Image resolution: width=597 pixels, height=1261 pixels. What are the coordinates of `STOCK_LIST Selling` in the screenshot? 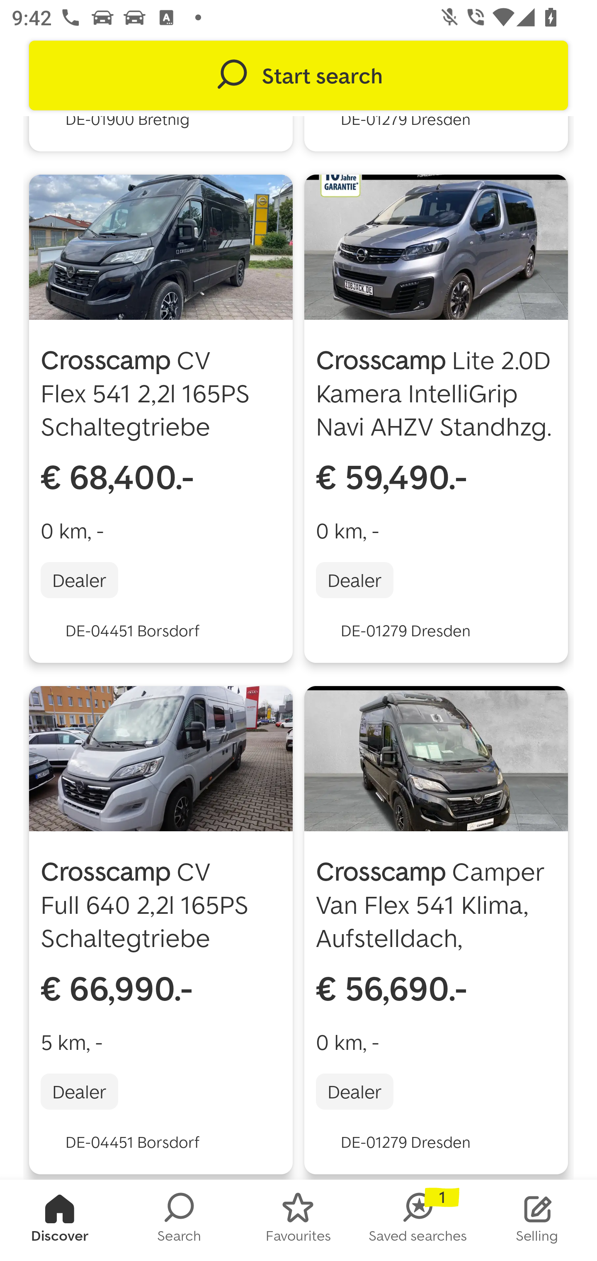 It's located at (537, 1220).